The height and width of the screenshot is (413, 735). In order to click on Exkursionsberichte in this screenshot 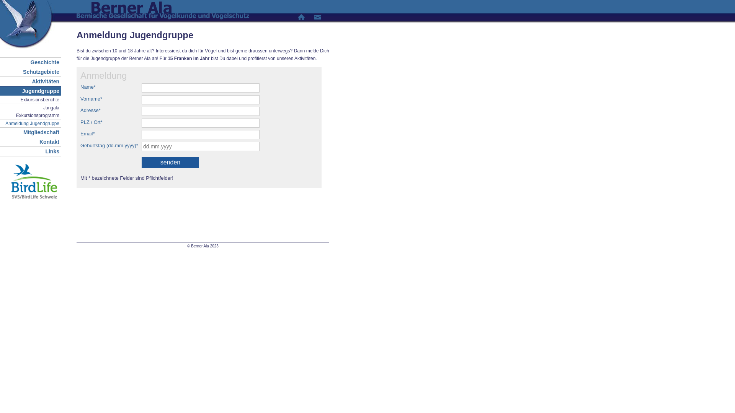, I will do `click(31, 100)`.